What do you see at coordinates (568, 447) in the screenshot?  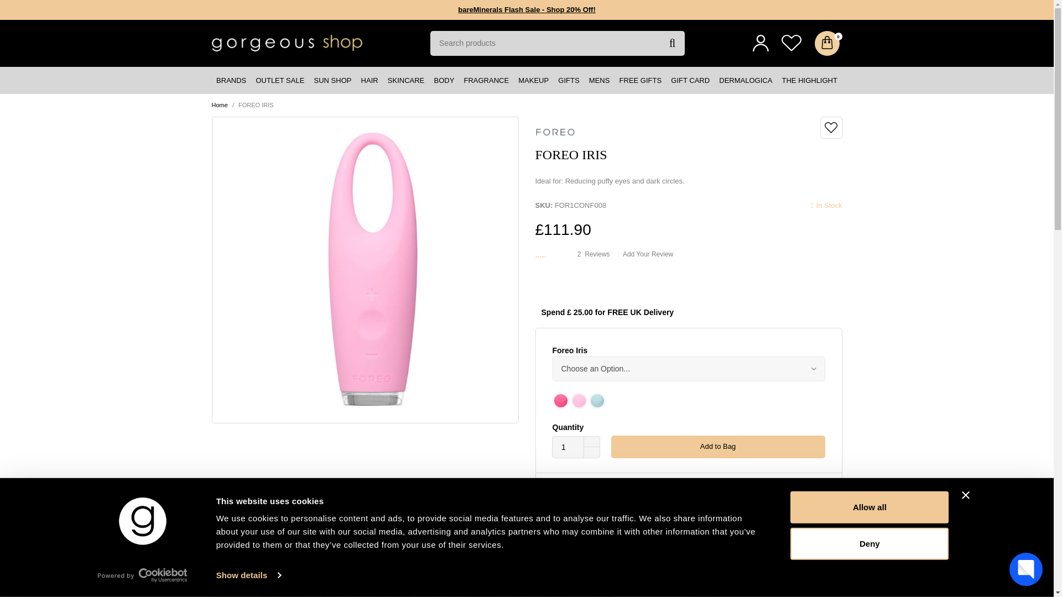 I see `1` at bounding box center [568, 447].